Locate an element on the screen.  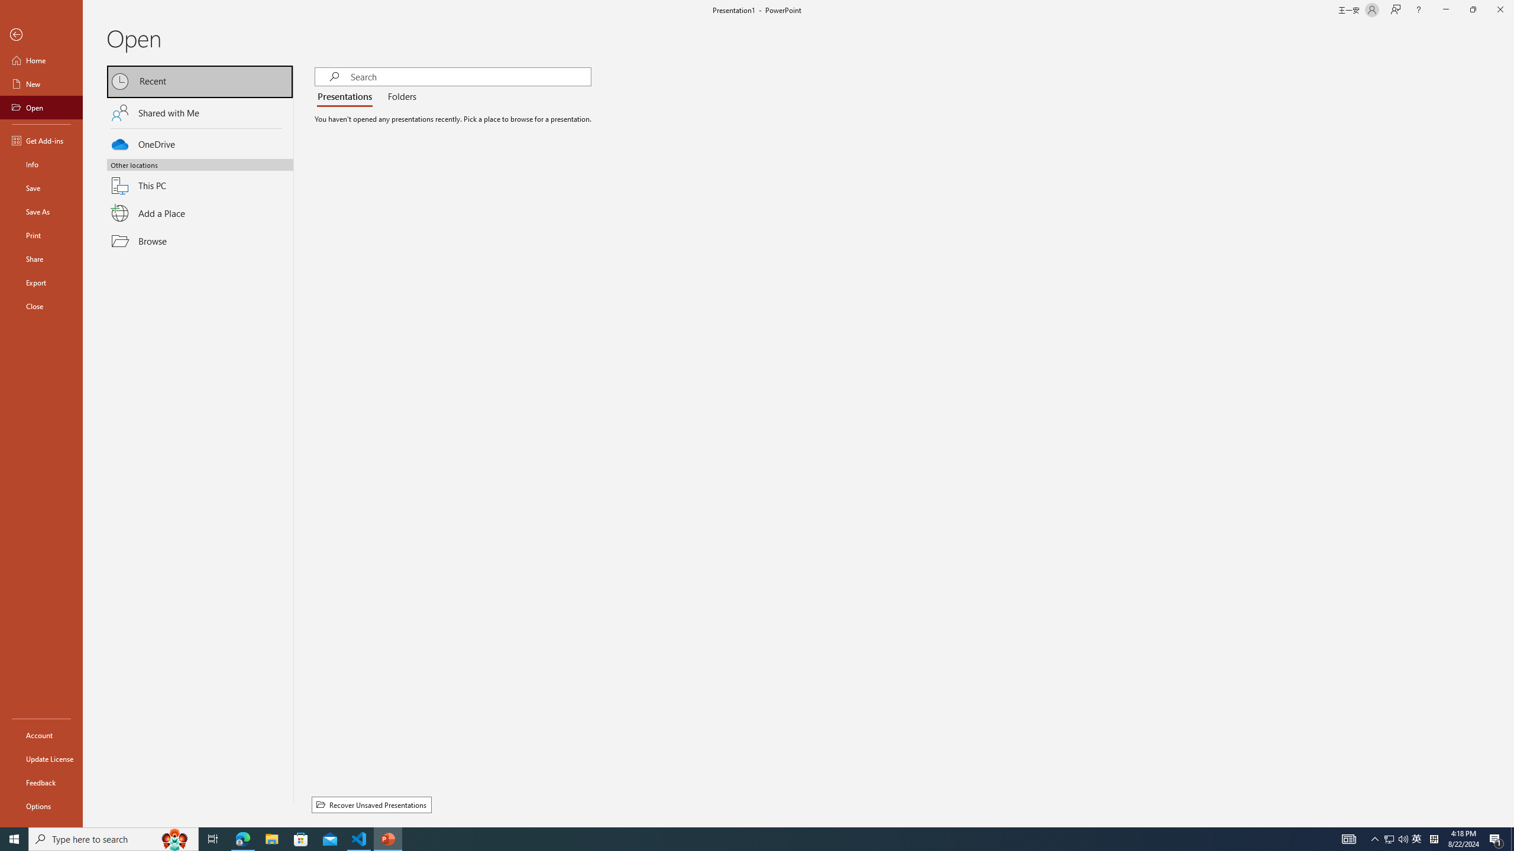
Info is located at coordinates (41, 164).